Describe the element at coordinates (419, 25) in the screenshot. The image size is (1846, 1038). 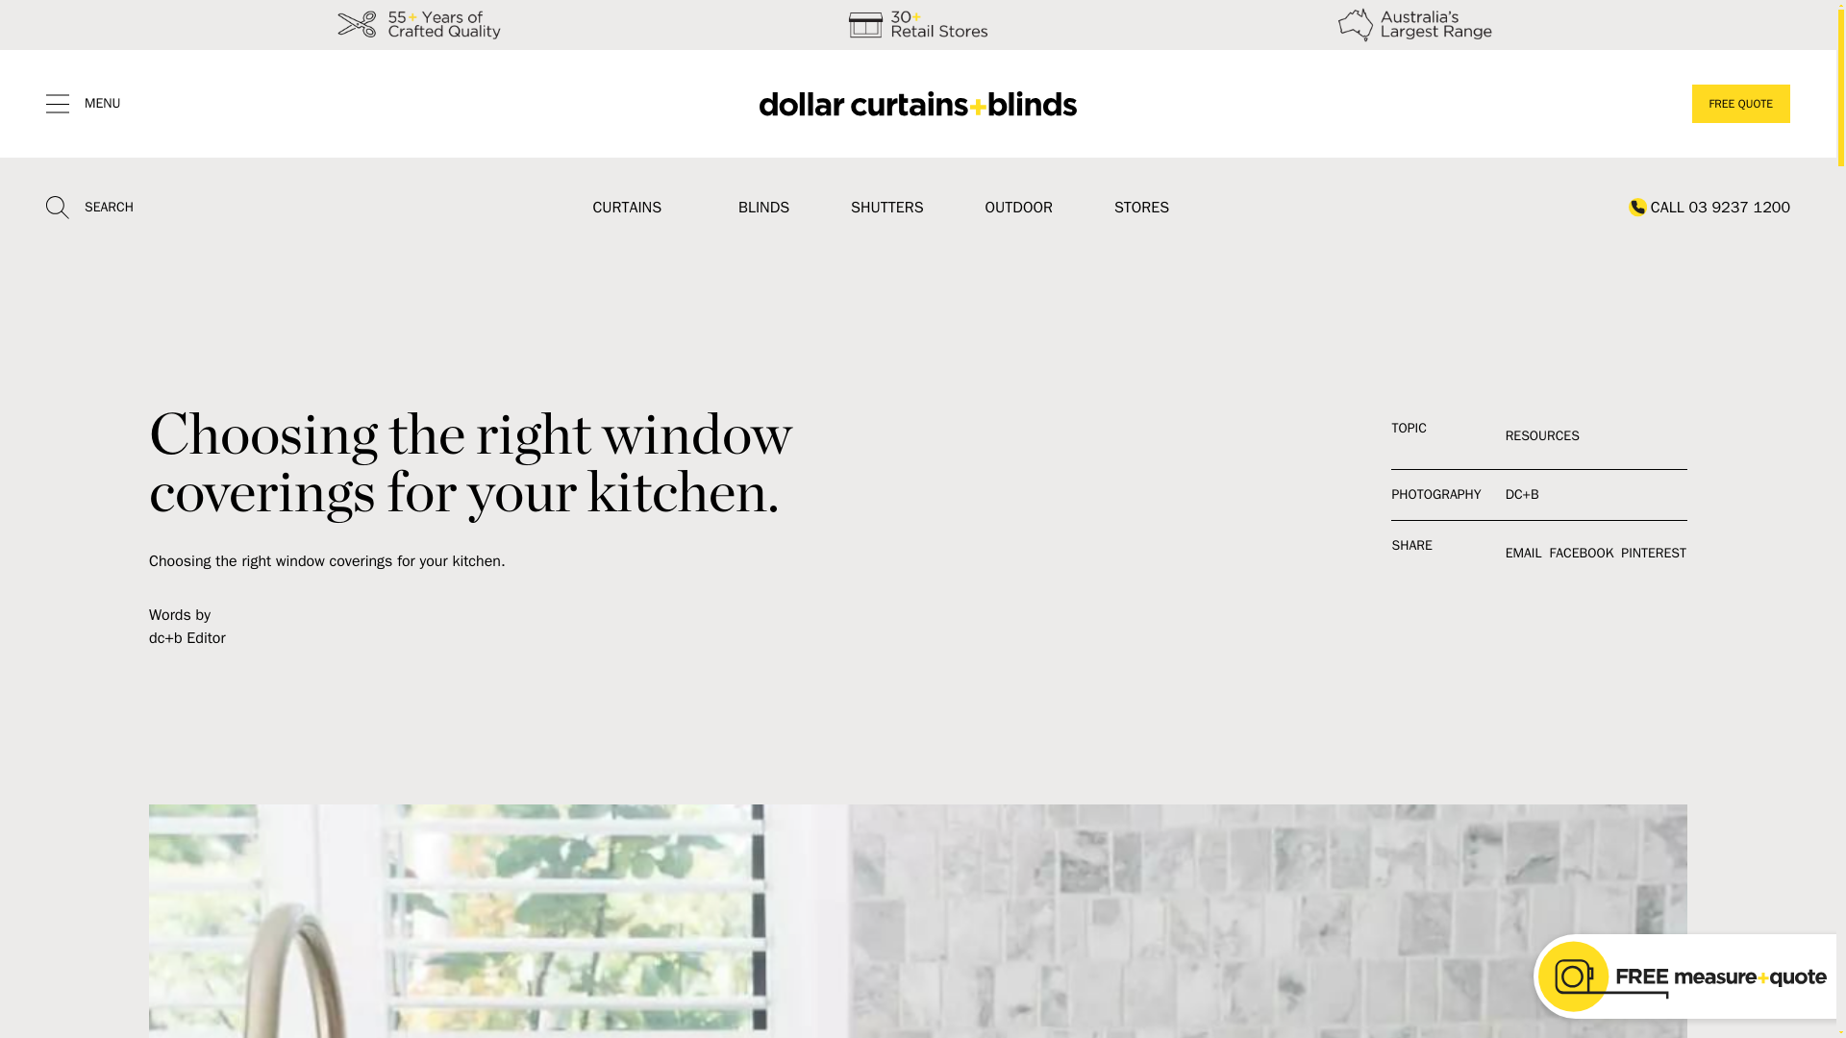
I see `DCB-55-Years-FA` at that location.